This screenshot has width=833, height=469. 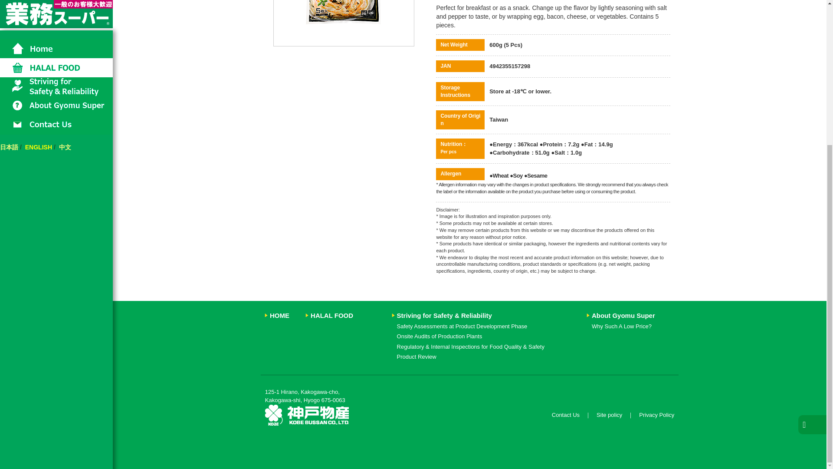 I want to click on Safety Assessments at Product Development Phase, so click(x=462, y=327).